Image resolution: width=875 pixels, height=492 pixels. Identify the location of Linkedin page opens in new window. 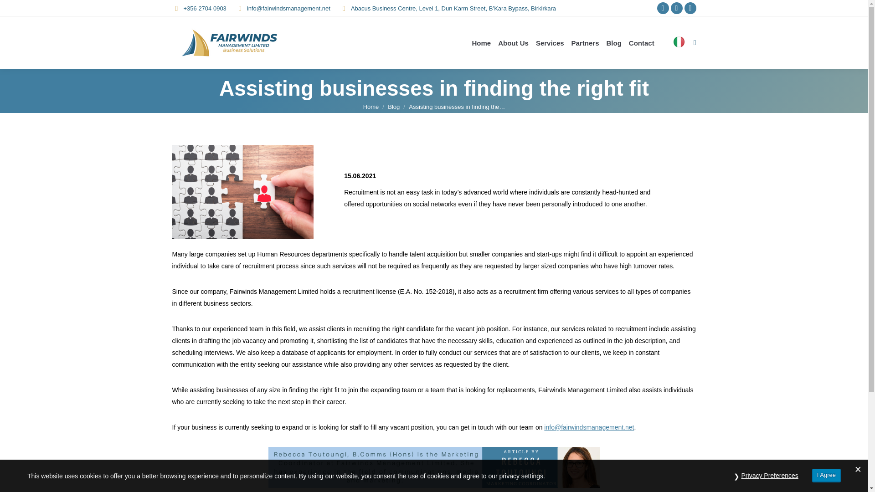
(676, 8).